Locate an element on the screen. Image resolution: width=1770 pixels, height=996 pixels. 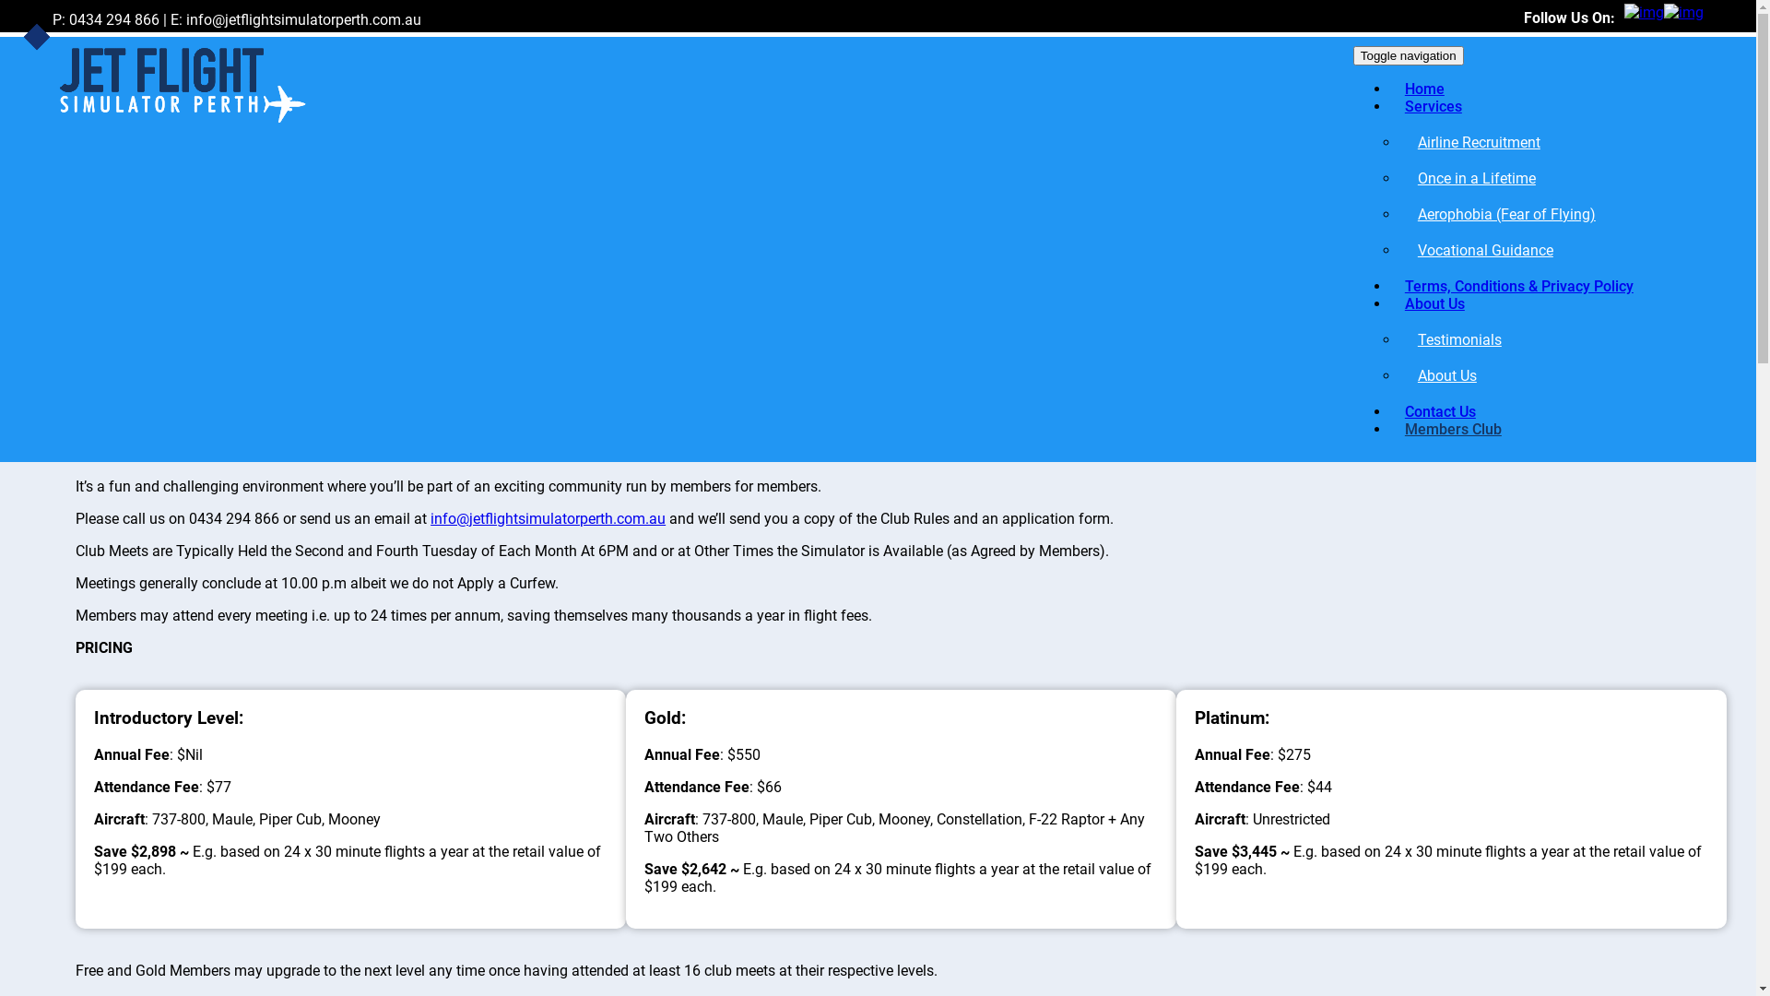
BUY NOW is located at coordinates (1316, 172).